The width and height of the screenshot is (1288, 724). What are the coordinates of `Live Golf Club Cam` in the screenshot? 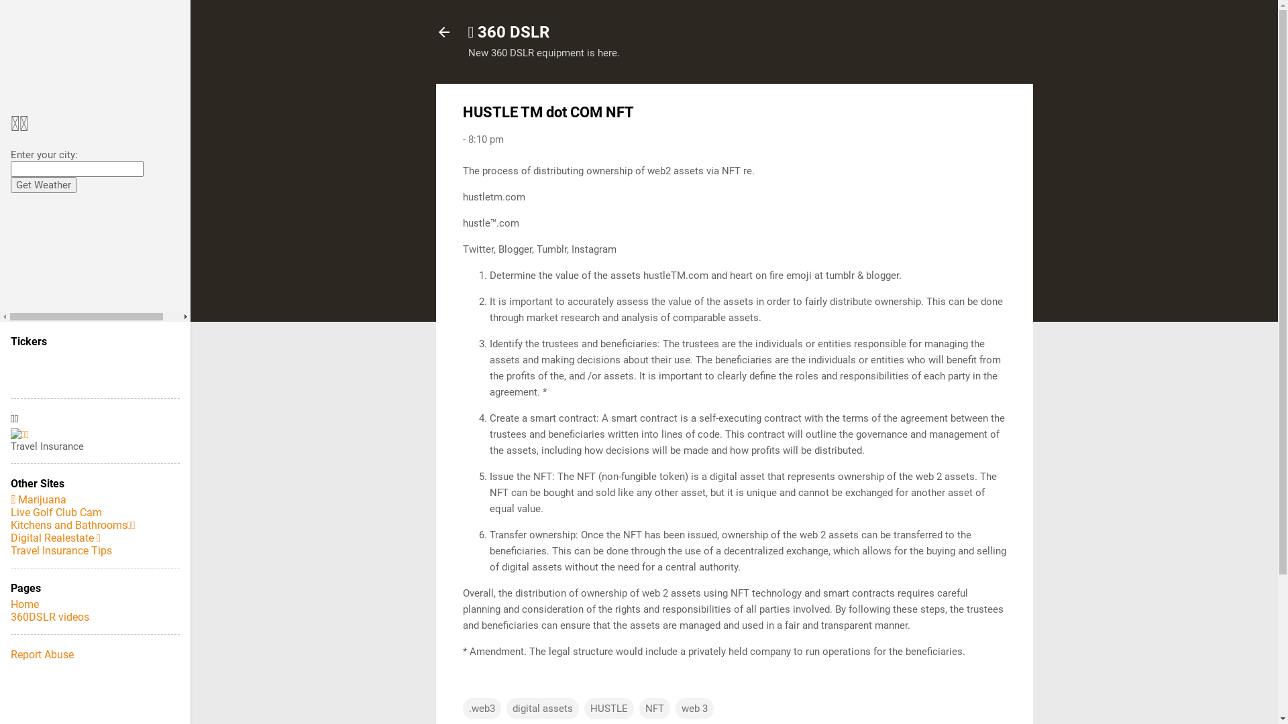 It's located at (56, 512).